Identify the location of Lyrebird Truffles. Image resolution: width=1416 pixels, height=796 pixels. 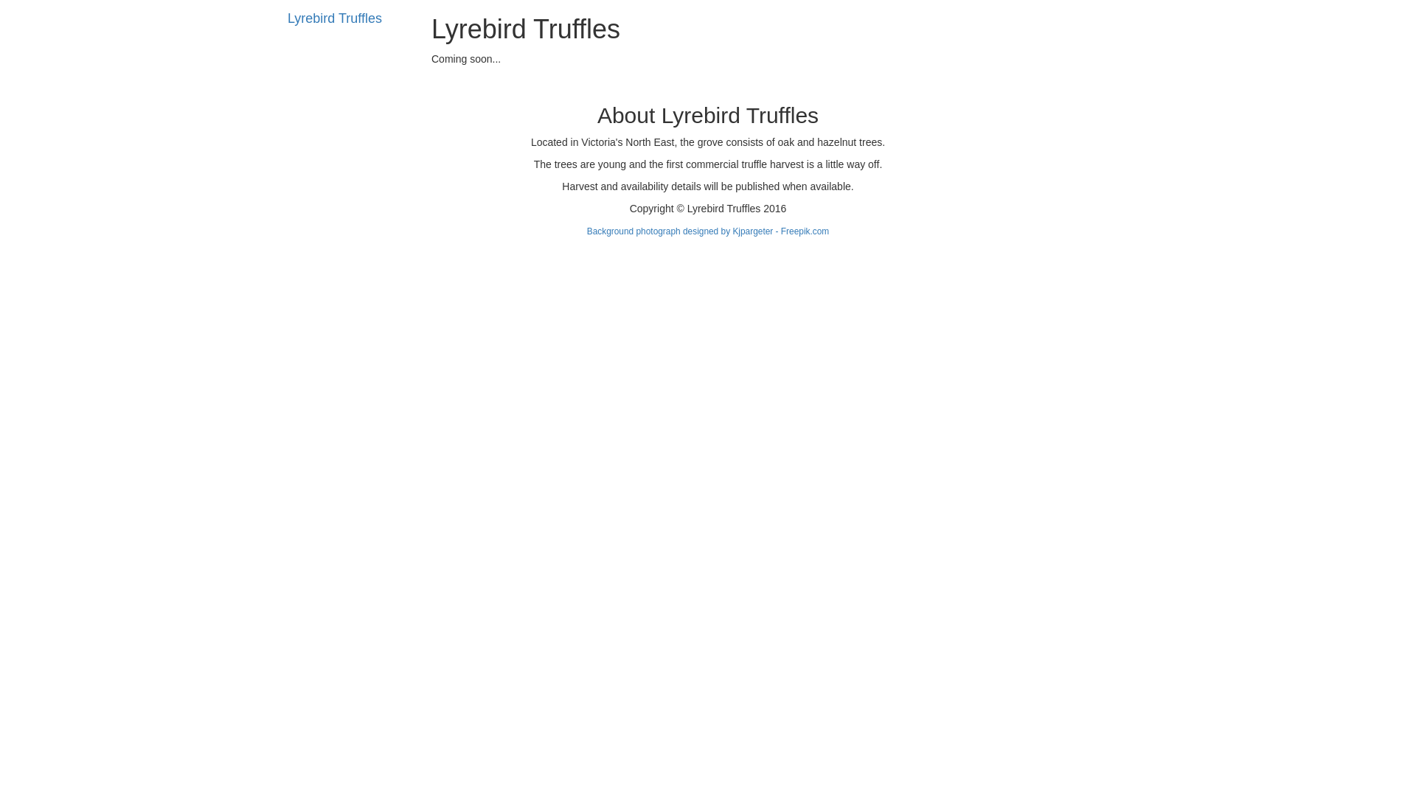
(335, 18).